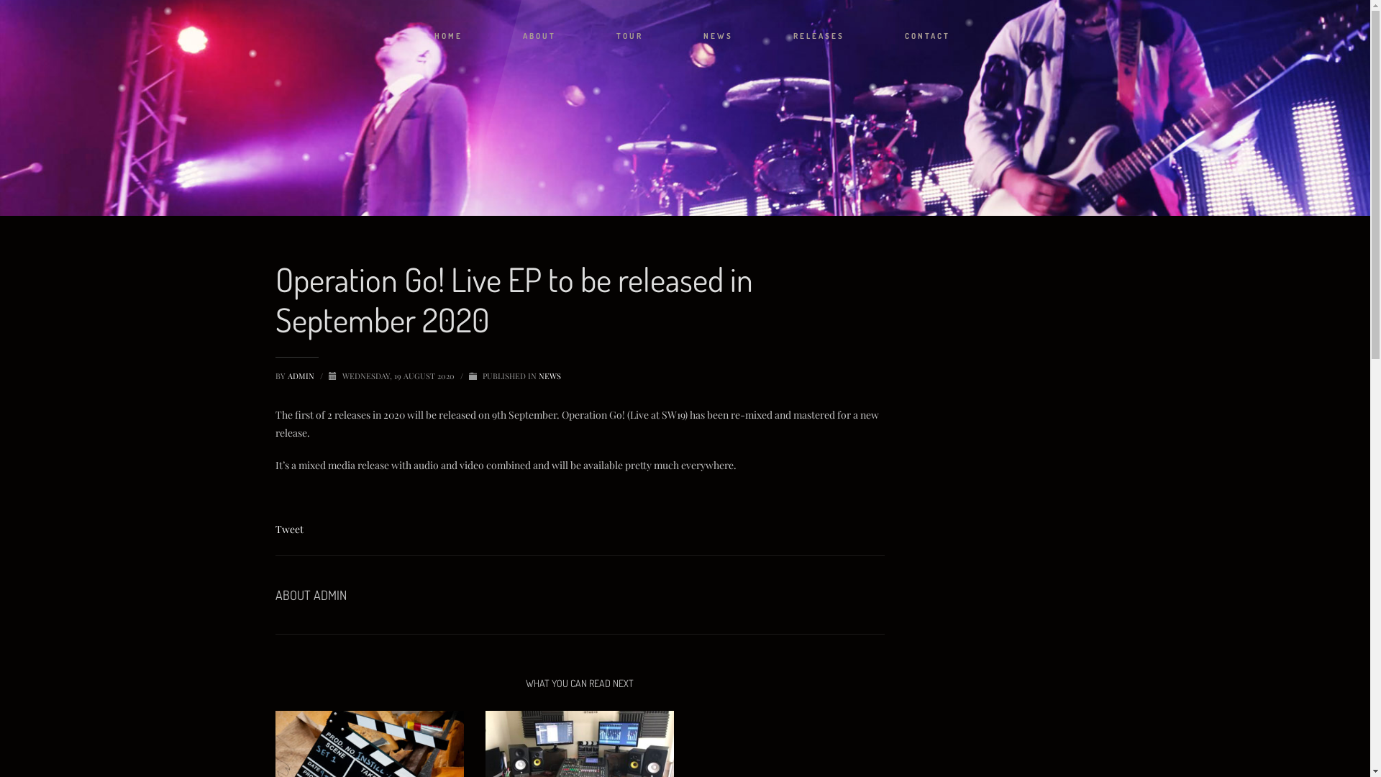 The image size is (1381, 777). I want to click on NEWS, so click(718, 36).